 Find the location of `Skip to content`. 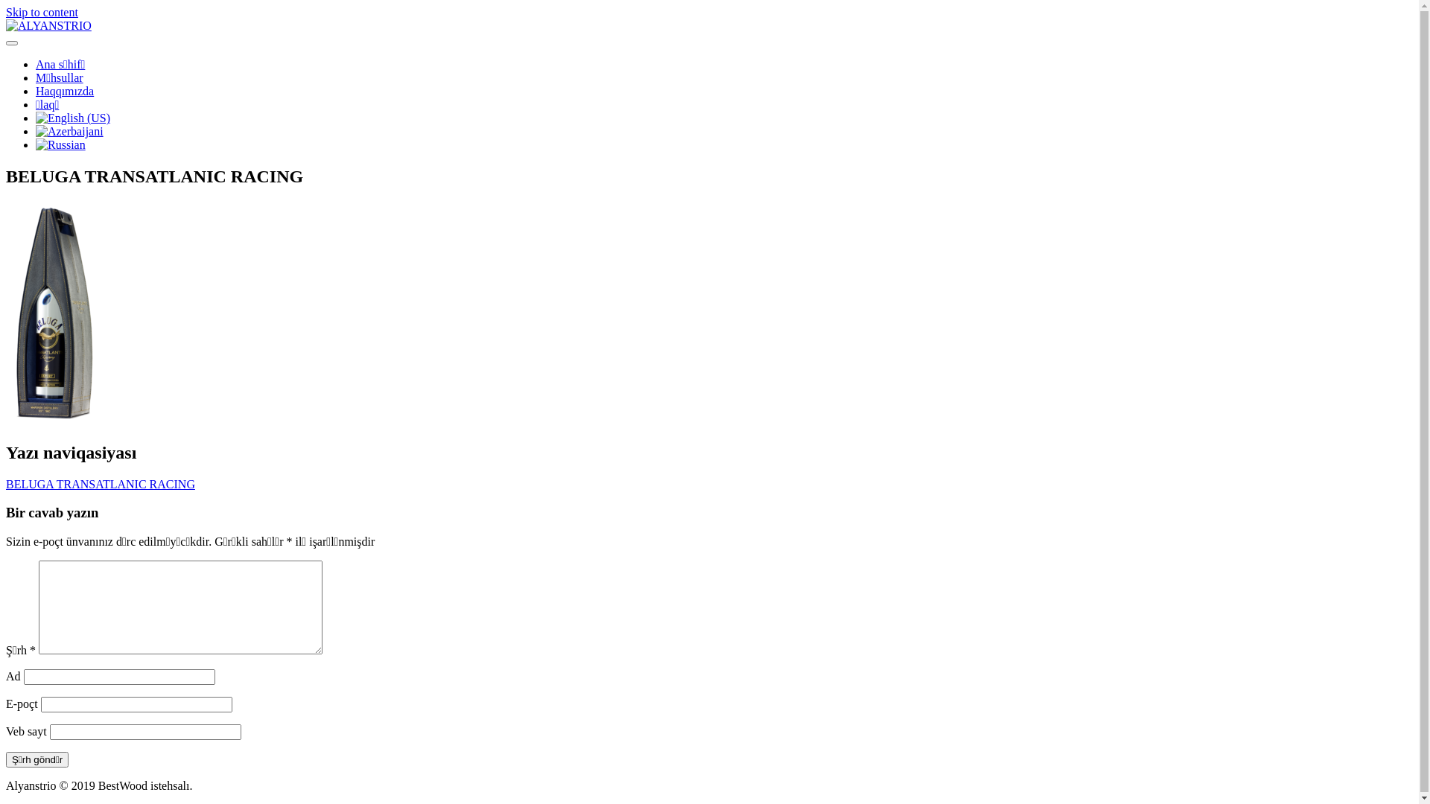

Skip to content is located at coordinates (42, 12).